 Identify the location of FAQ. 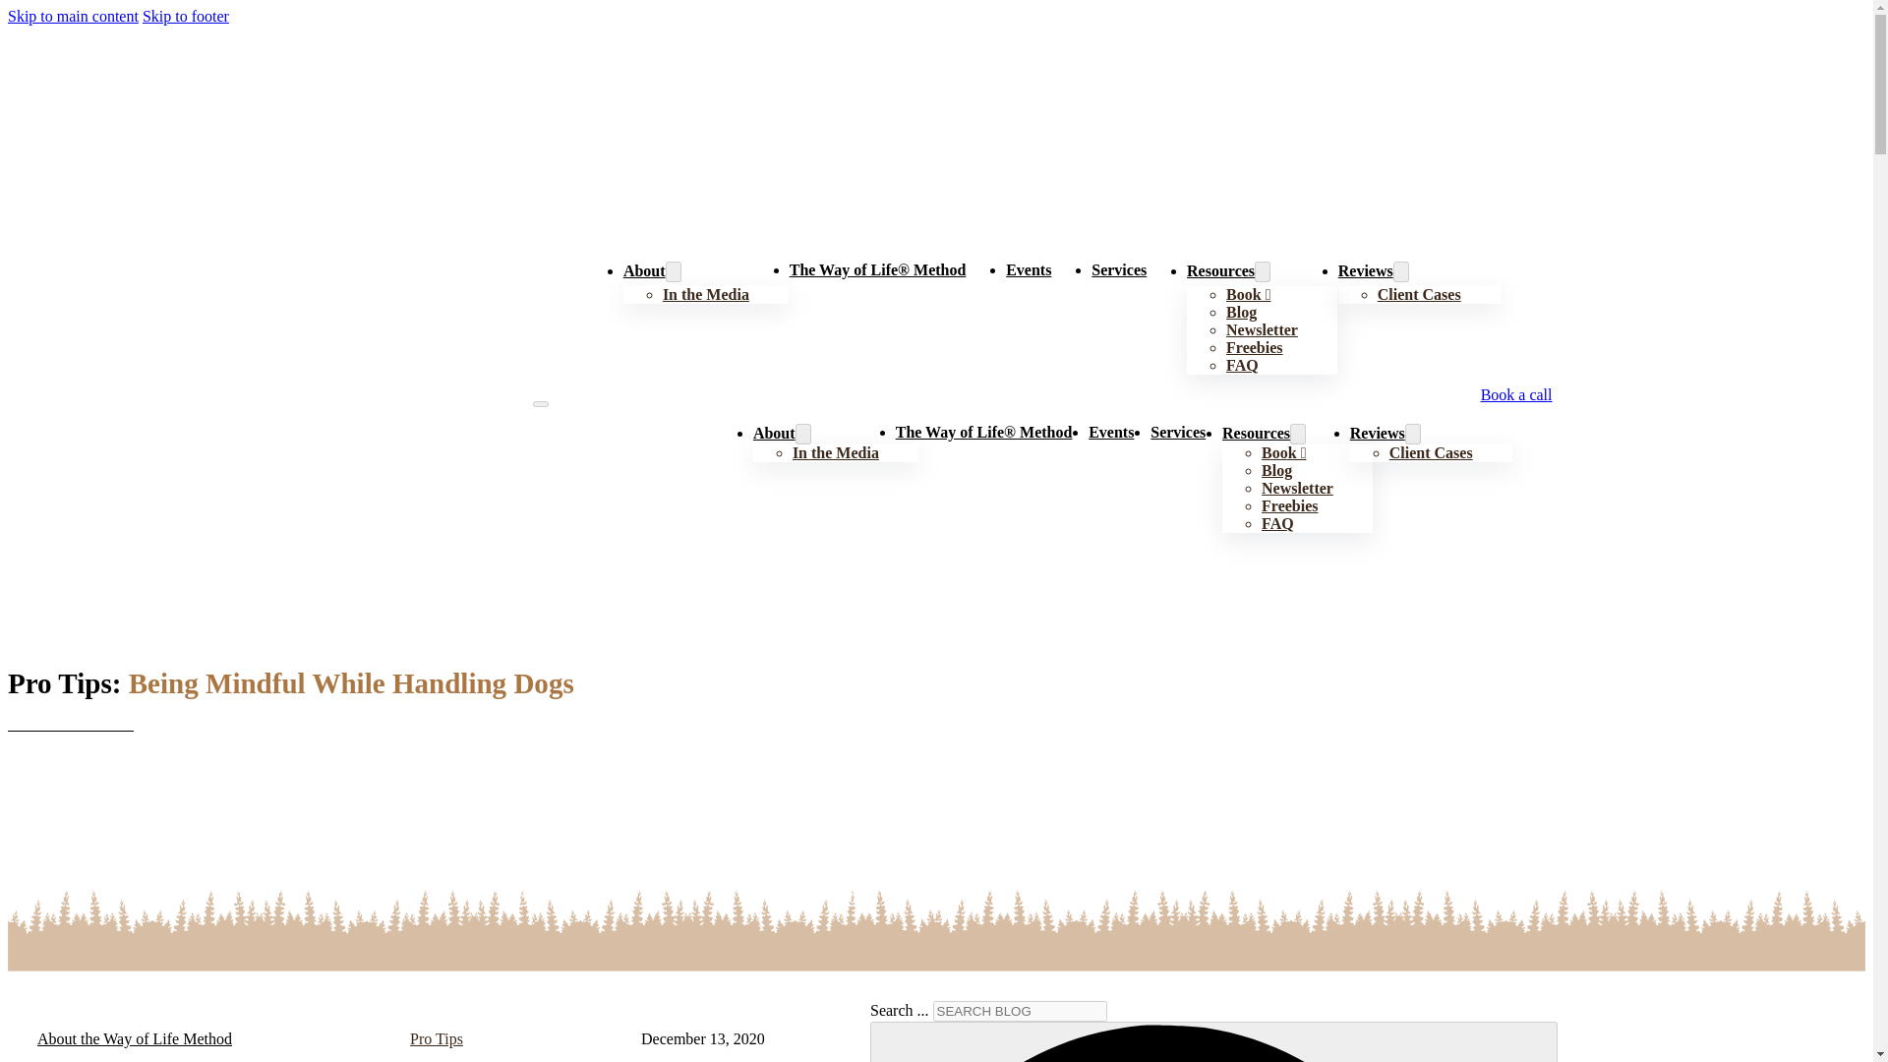
(1242, 365).